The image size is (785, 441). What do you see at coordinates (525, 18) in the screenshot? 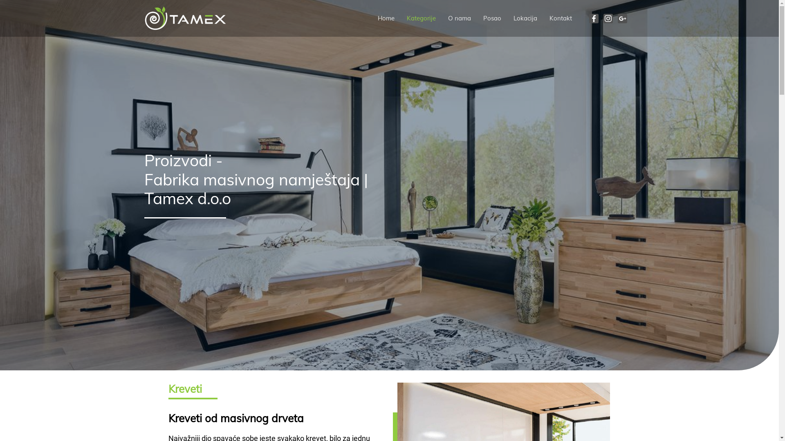
I see `Lokacija` at bounding box center [525, 18].